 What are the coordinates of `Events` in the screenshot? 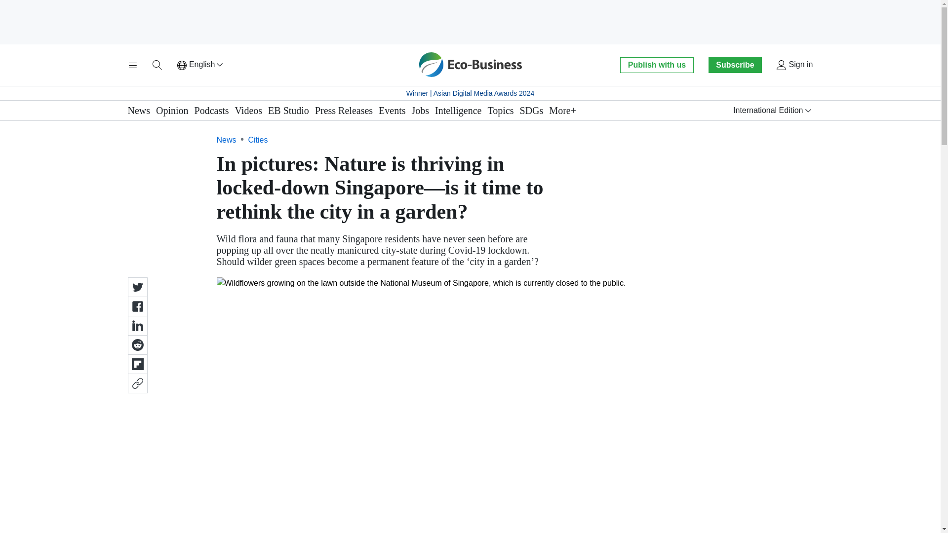 It's located at (392, 111).